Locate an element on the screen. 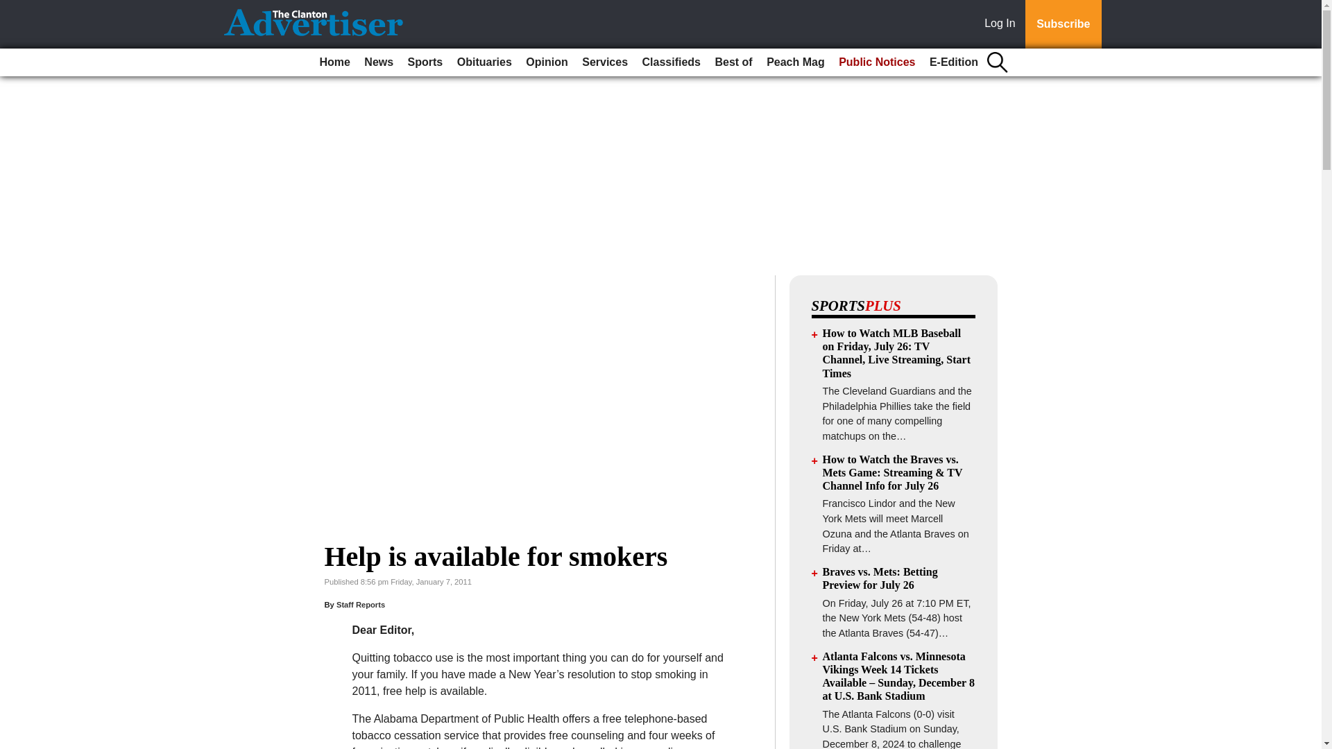 The height and width of the screenshot is (749, 1332). Opinion is located at coordinates (547, 62).